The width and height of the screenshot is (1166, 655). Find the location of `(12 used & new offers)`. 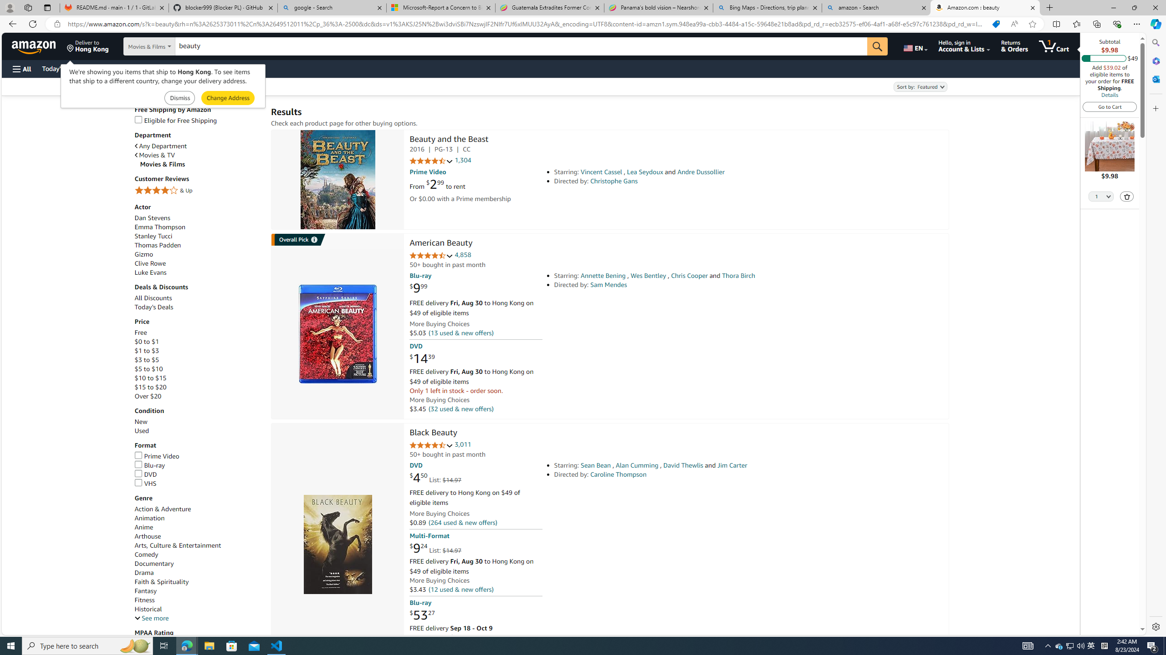

(12 used & new offers) is located at coordinates (460, 589).